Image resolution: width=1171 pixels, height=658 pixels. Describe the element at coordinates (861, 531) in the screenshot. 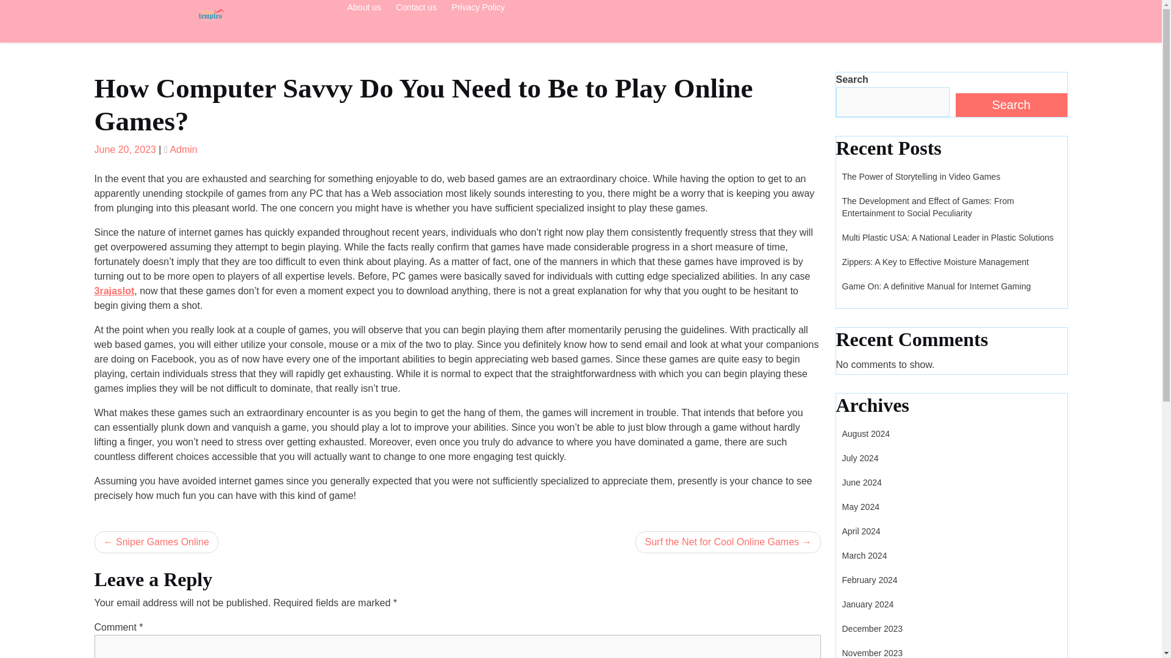

I see `April 2024` at that location.